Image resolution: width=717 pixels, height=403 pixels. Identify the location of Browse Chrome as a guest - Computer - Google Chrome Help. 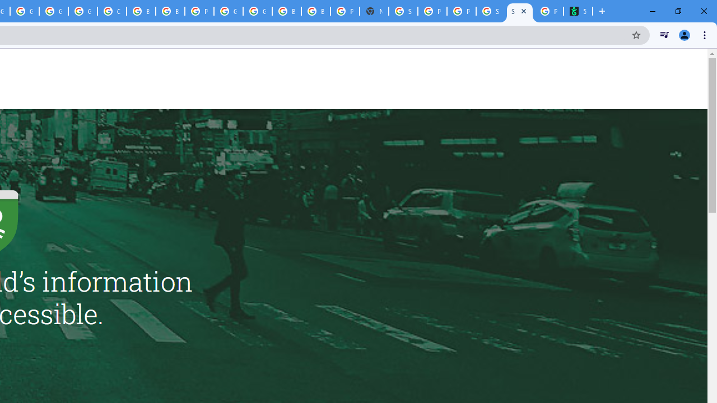
(287, 11).